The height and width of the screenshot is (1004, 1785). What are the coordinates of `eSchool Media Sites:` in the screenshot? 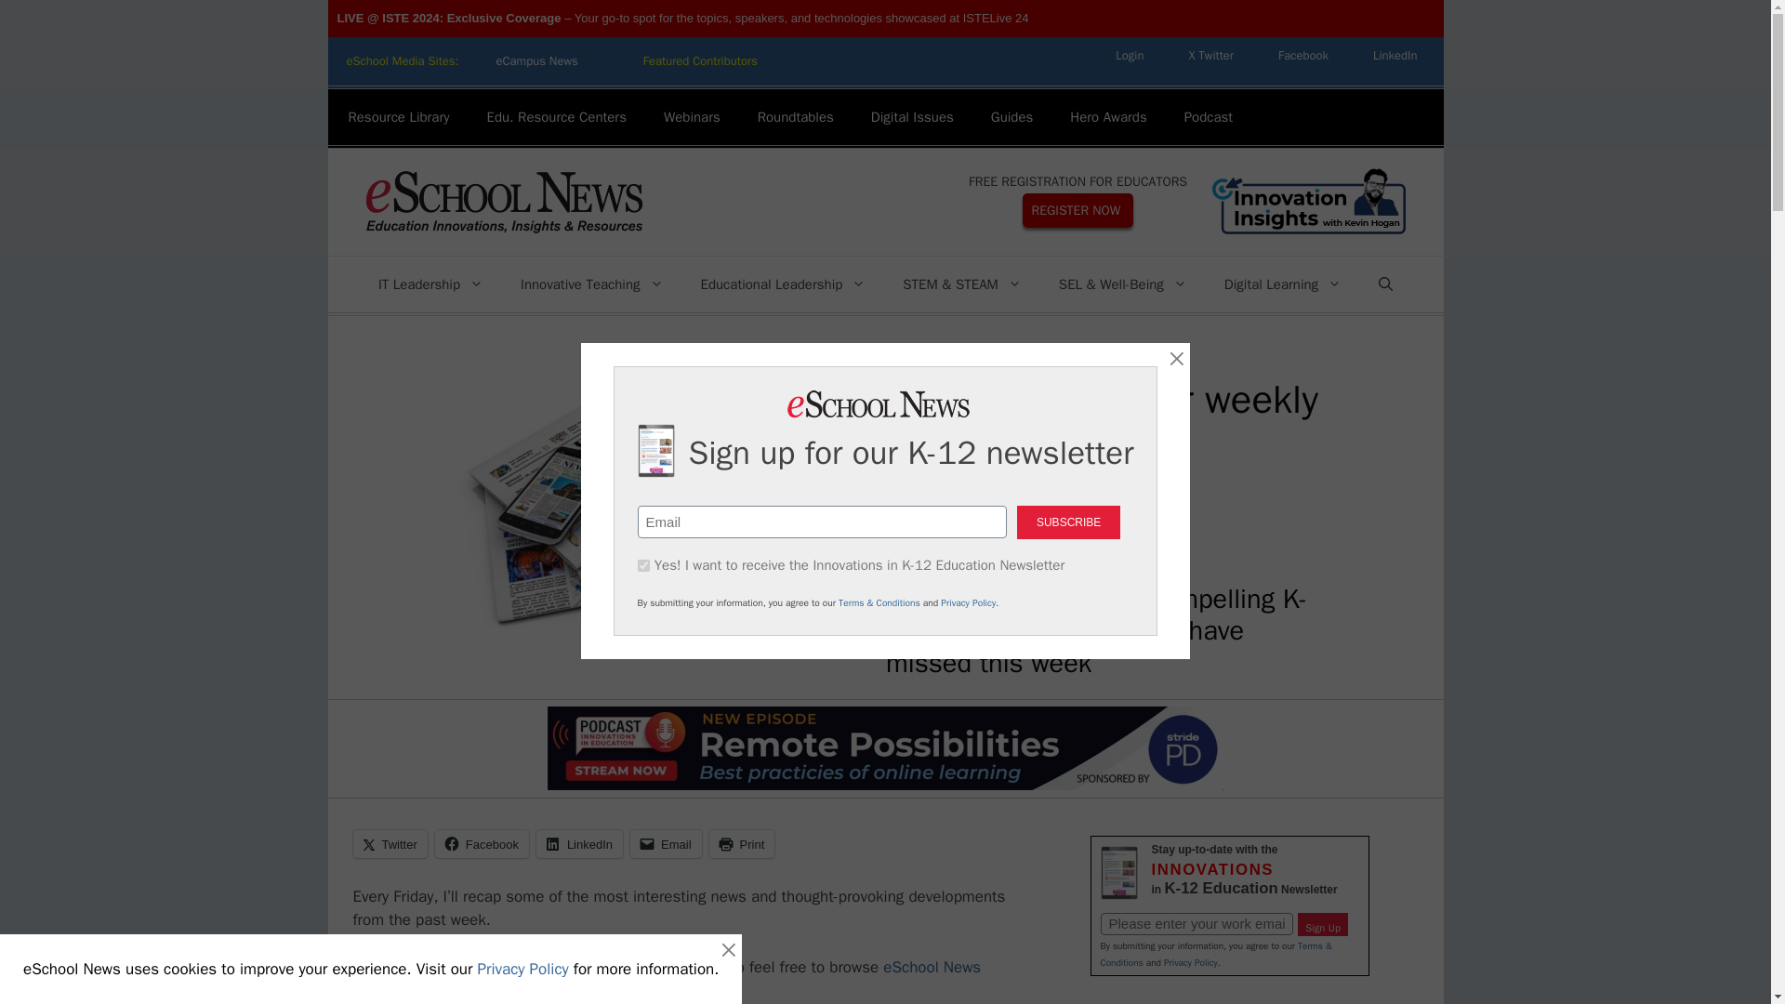 It's located at (402, 61).